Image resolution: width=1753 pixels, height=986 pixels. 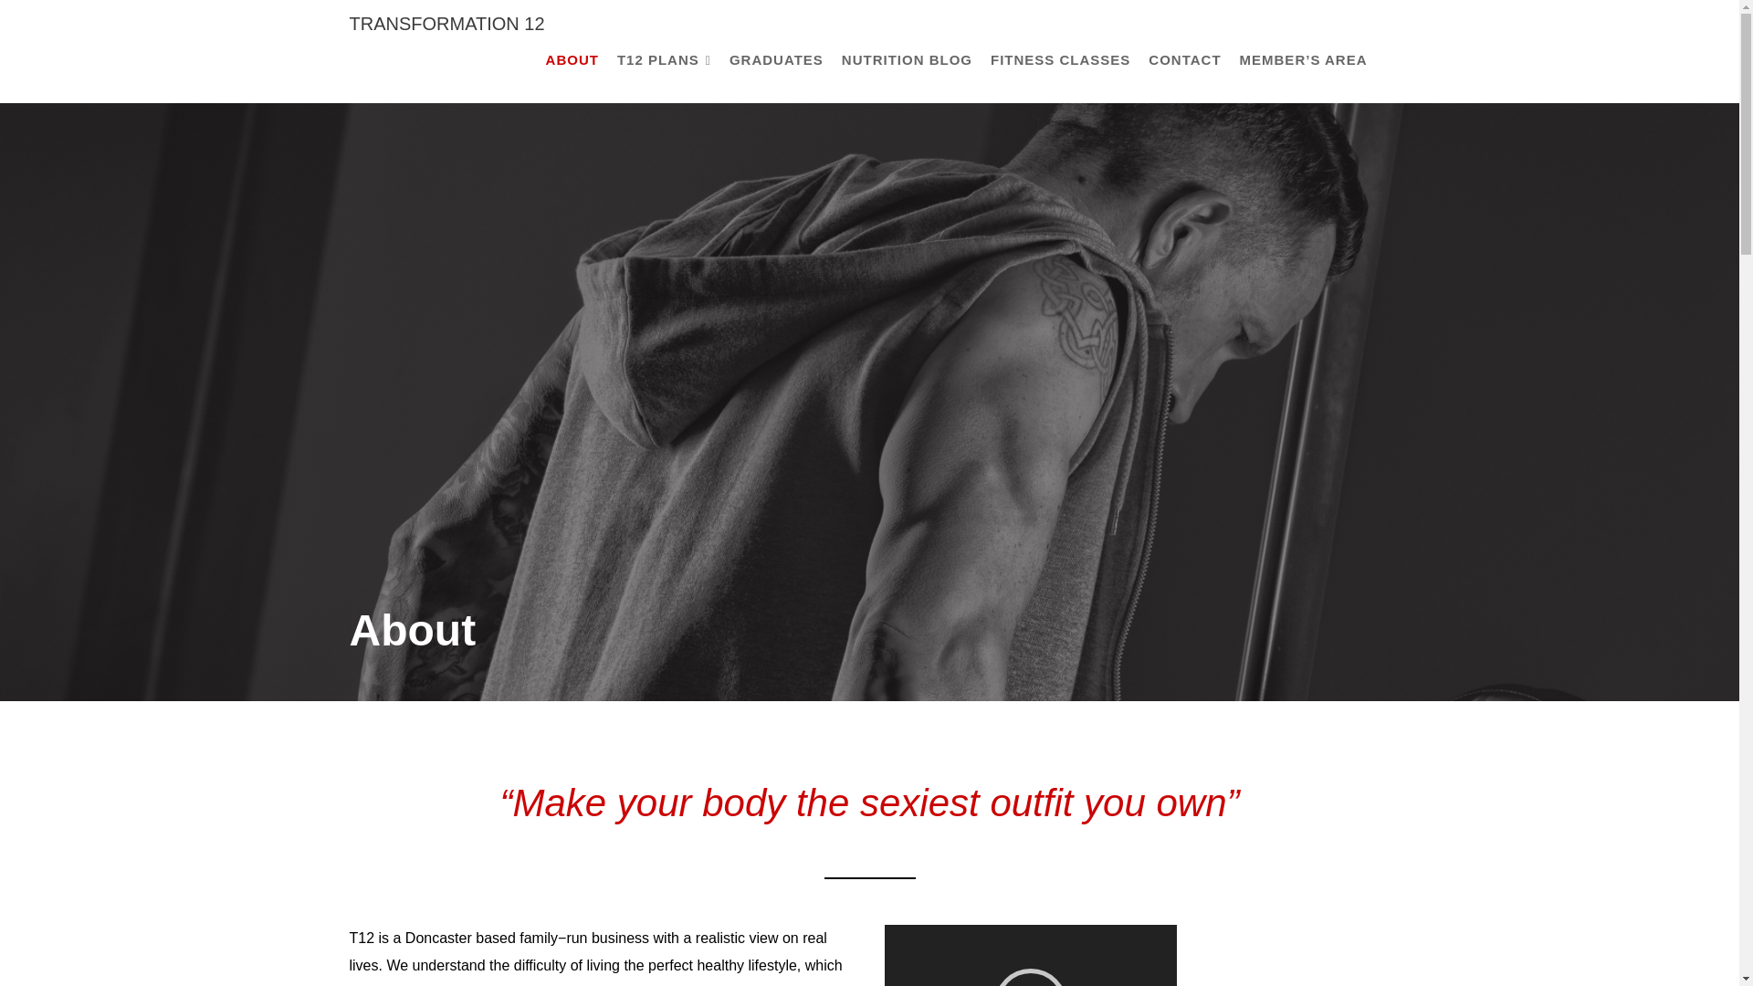 What do you see at coordinates (1061, 60) in the screenshot?
I see `FITNESS CLASSES` at bounding box center [1061, 60].